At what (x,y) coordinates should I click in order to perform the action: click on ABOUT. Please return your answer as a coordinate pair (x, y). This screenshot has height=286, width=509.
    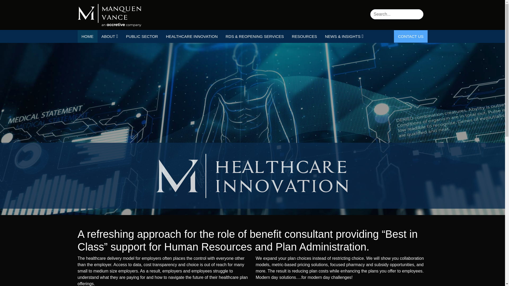
    Looking at the image, I should click on (110, 36).